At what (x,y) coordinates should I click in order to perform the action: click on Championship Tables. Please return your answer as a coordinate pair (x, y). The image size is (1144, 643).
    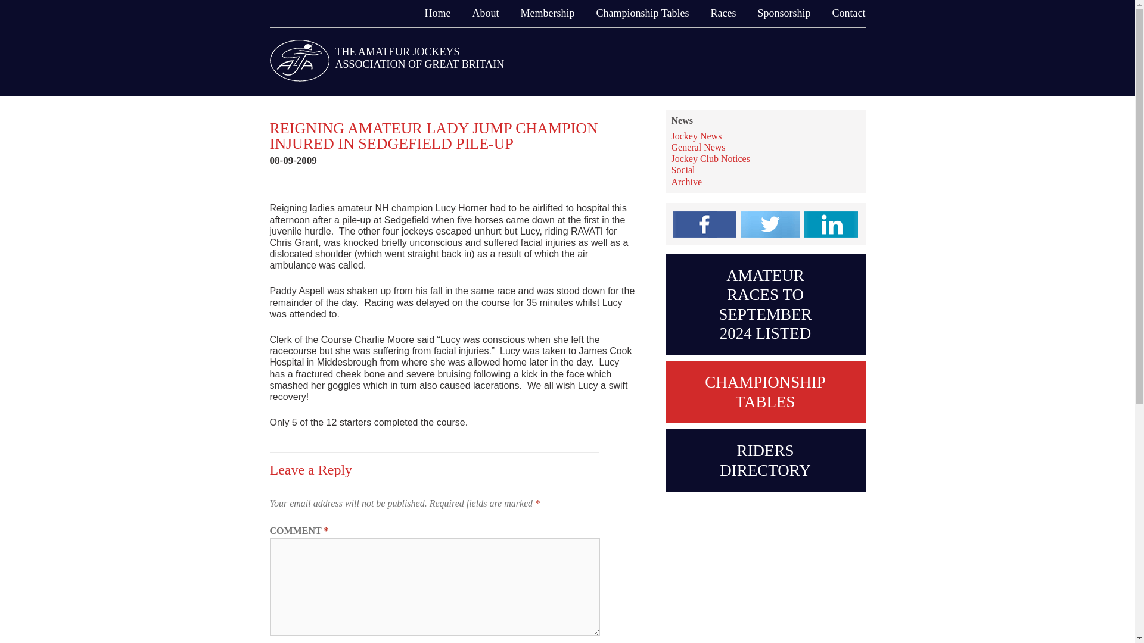
    Looking at the image, I should click on (639, 13).